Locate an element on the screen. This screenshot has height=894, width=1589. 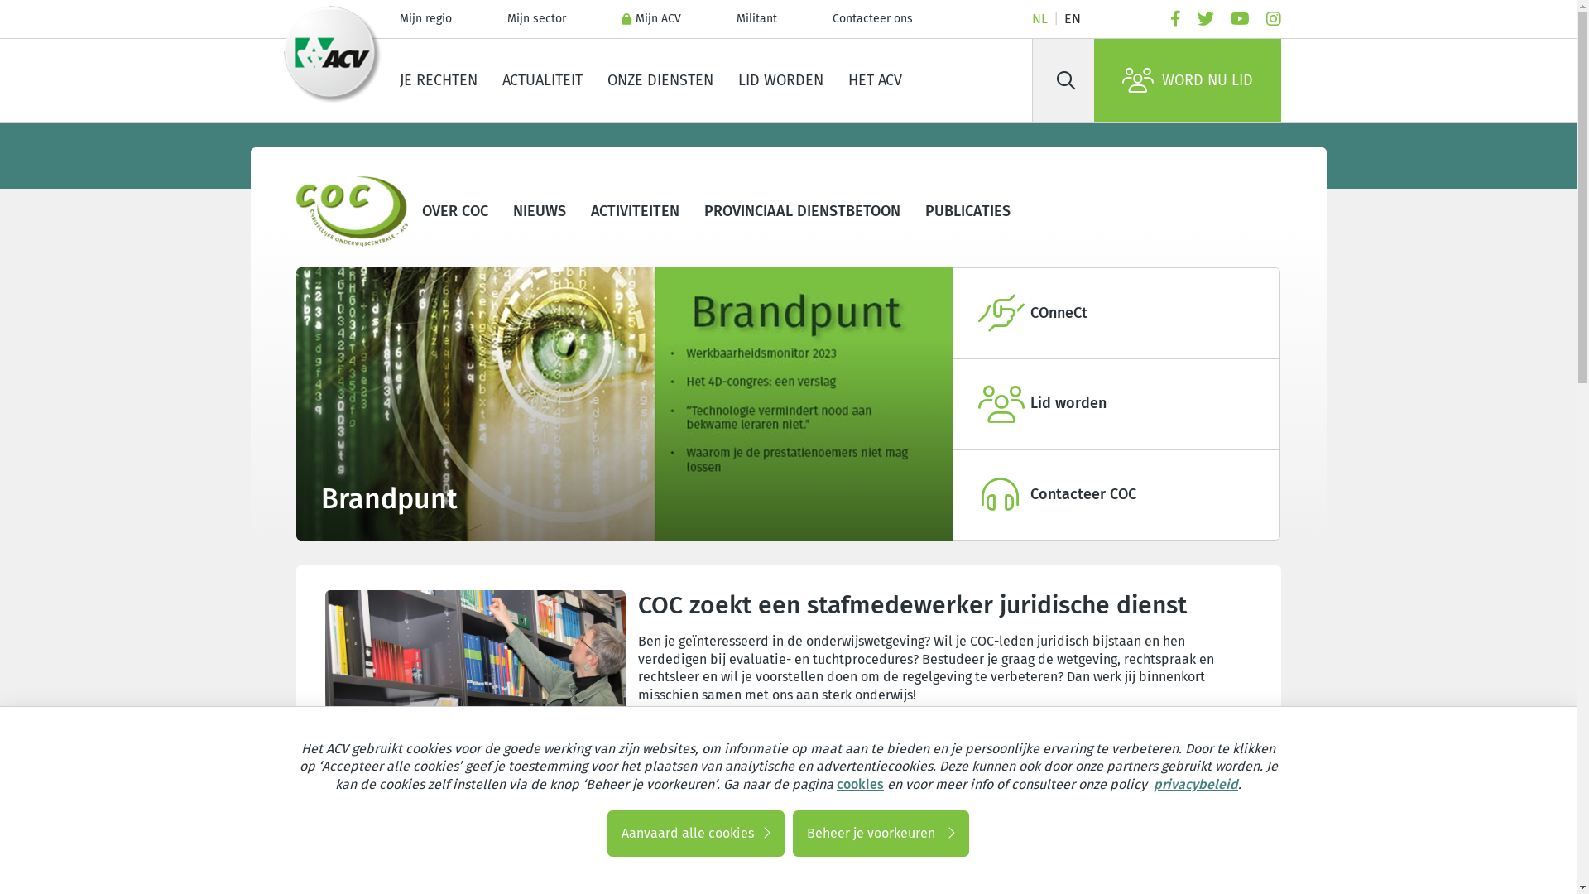
ACTUALITEIT is located at coordinates (543, 80).